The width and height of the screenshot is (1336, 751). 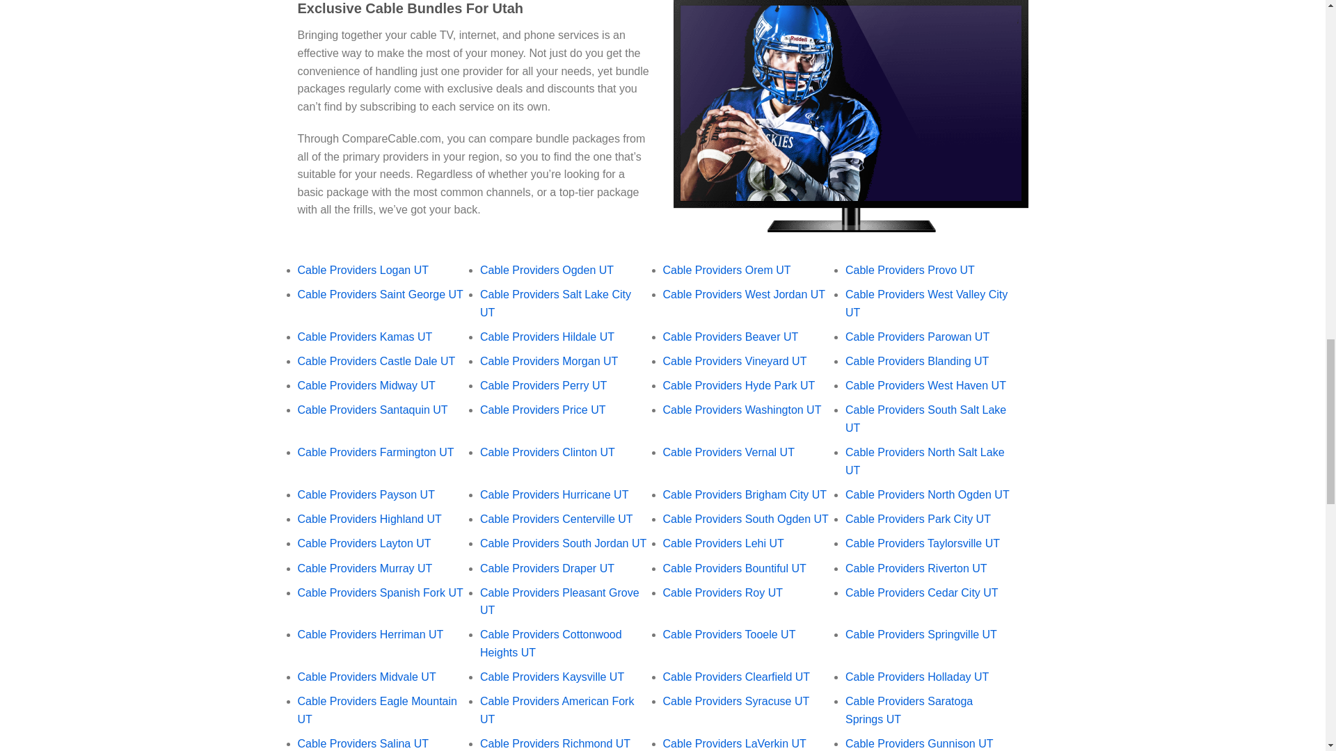 What do you see at coordinates (744, 294) in the screenshot?
I see `Cable Providers West Jordan UT` at bounding box center [744, 294].